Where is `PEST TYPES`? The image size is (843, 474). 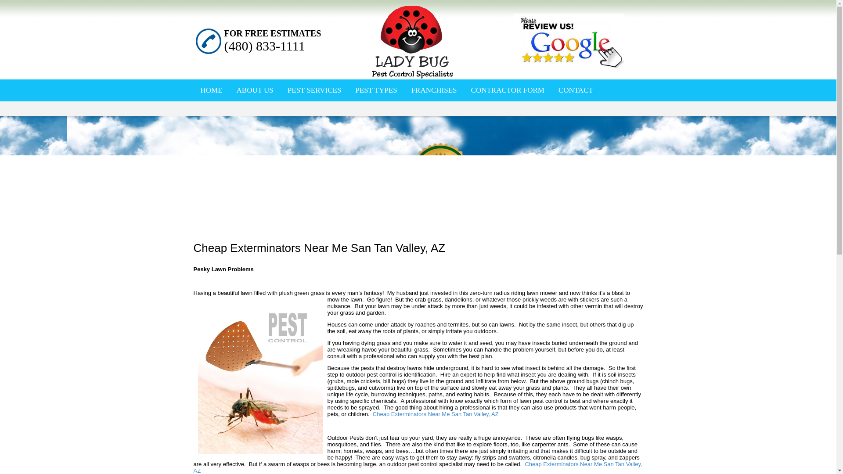
PEST TYPES is located at coordinates (376, 90).